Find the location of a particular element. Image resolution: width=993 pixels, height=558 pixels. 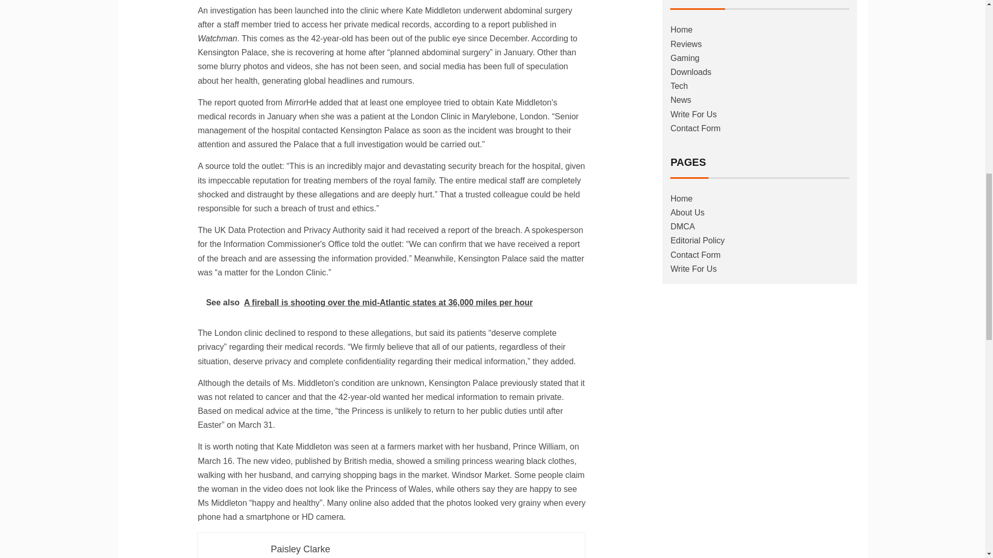

Paisley Clarke is located at coordinates (300, 549).